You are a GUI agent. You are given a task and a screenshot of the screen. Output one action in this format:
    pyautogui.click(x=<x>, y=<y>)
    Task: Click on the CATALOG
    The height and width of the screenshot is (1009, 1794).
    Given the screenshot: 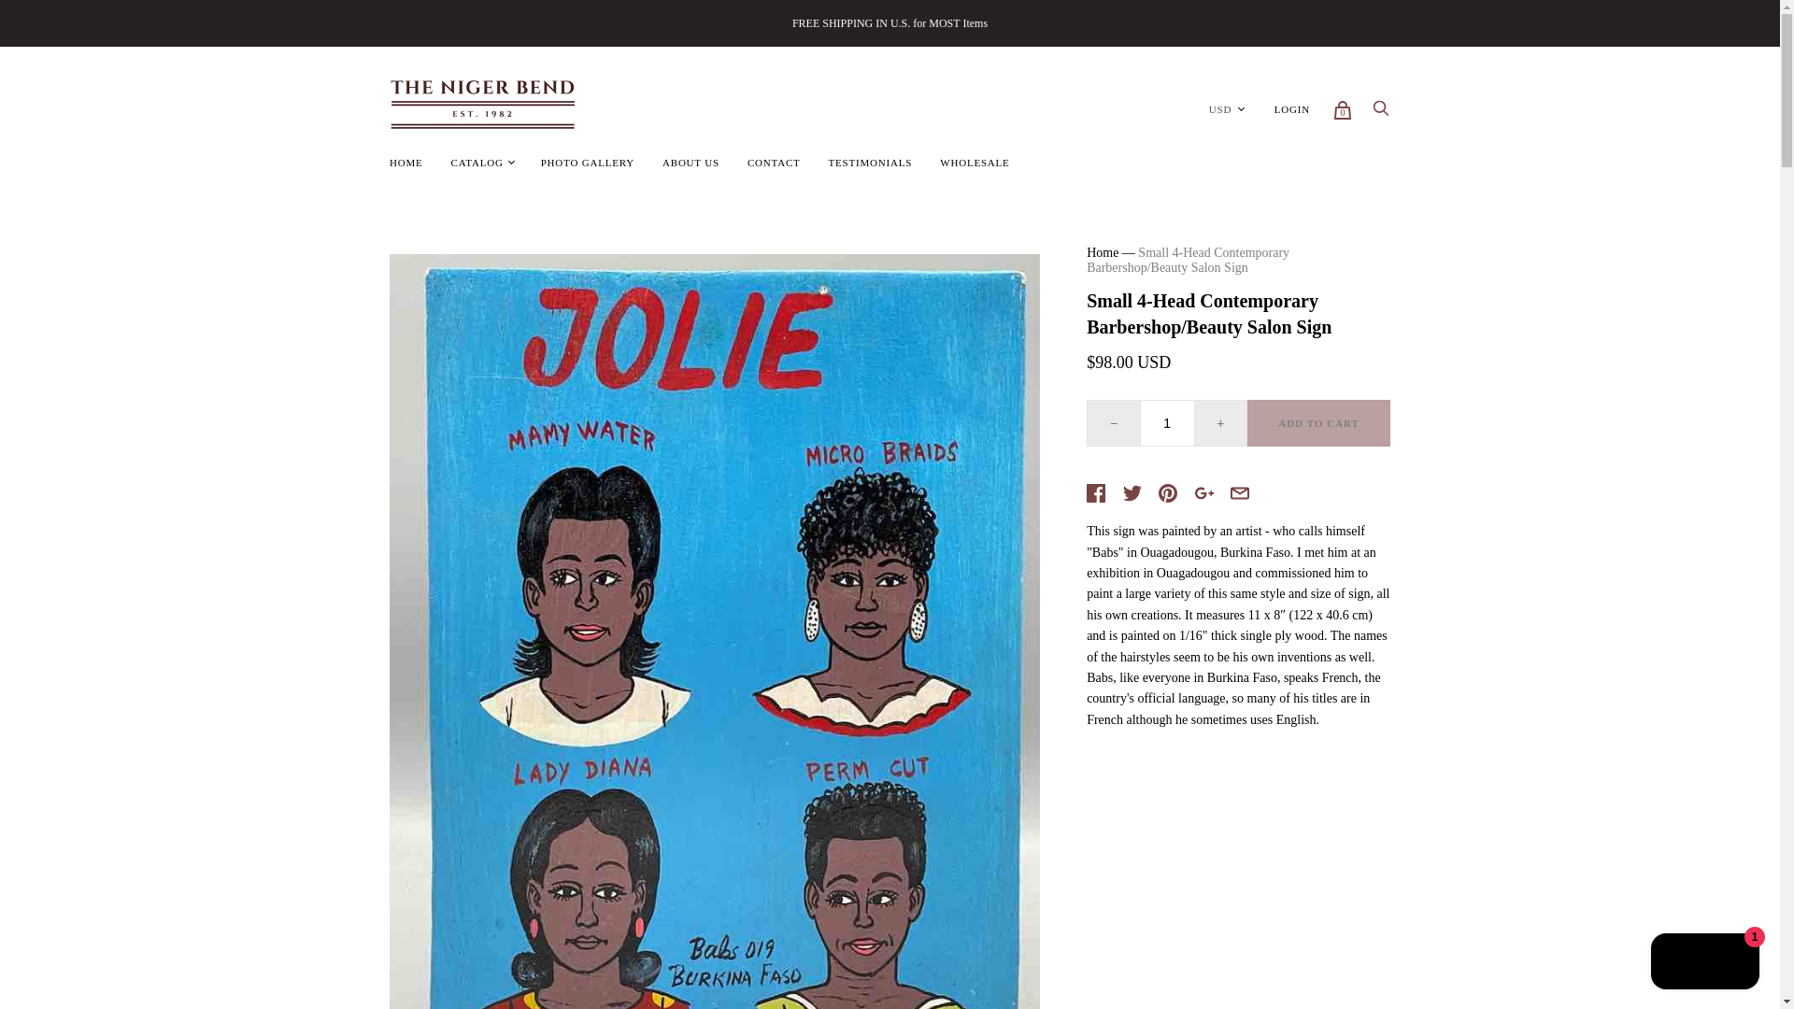 What is the action you would take?
    pyautogui.click(x=477, y=163)
    